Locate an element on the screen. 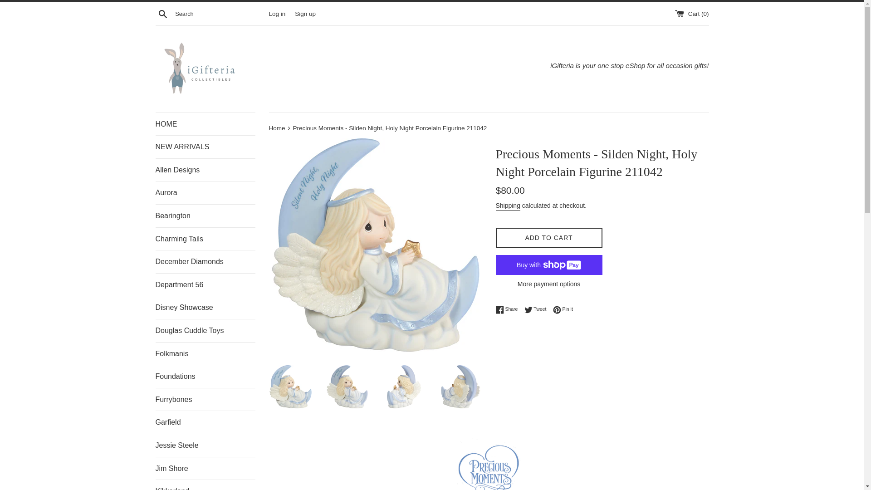 The width and height of the screenshot is (871, 490). Sign up is located at coordinates (305, 13).